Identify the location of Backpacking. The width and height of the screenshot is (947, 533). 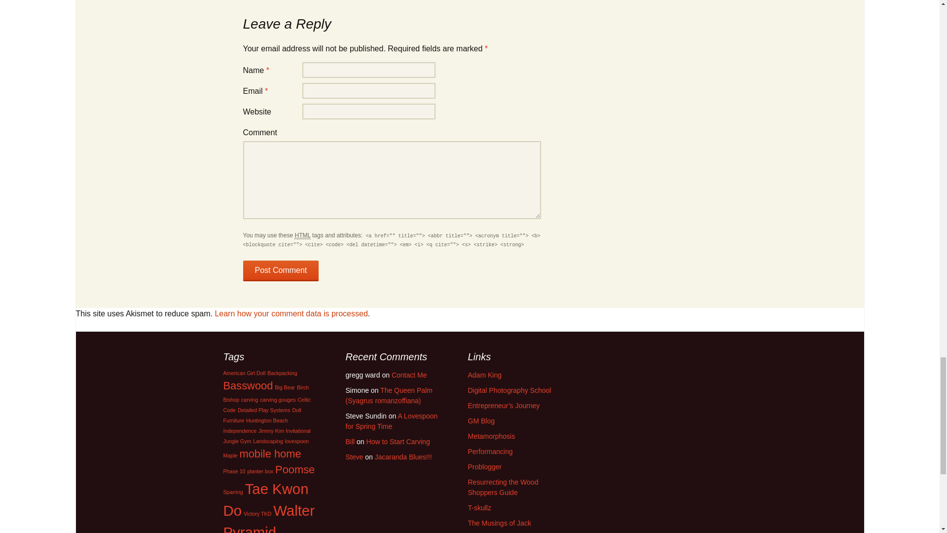
(282, 373).